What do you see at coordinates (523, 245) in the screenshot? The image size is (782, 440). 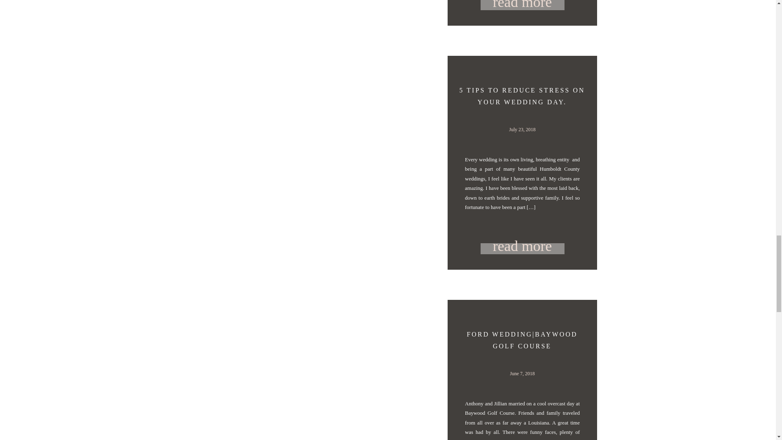 I see `5 tips to reduce stress on your wedding day.` at bounding box center [523, 245].